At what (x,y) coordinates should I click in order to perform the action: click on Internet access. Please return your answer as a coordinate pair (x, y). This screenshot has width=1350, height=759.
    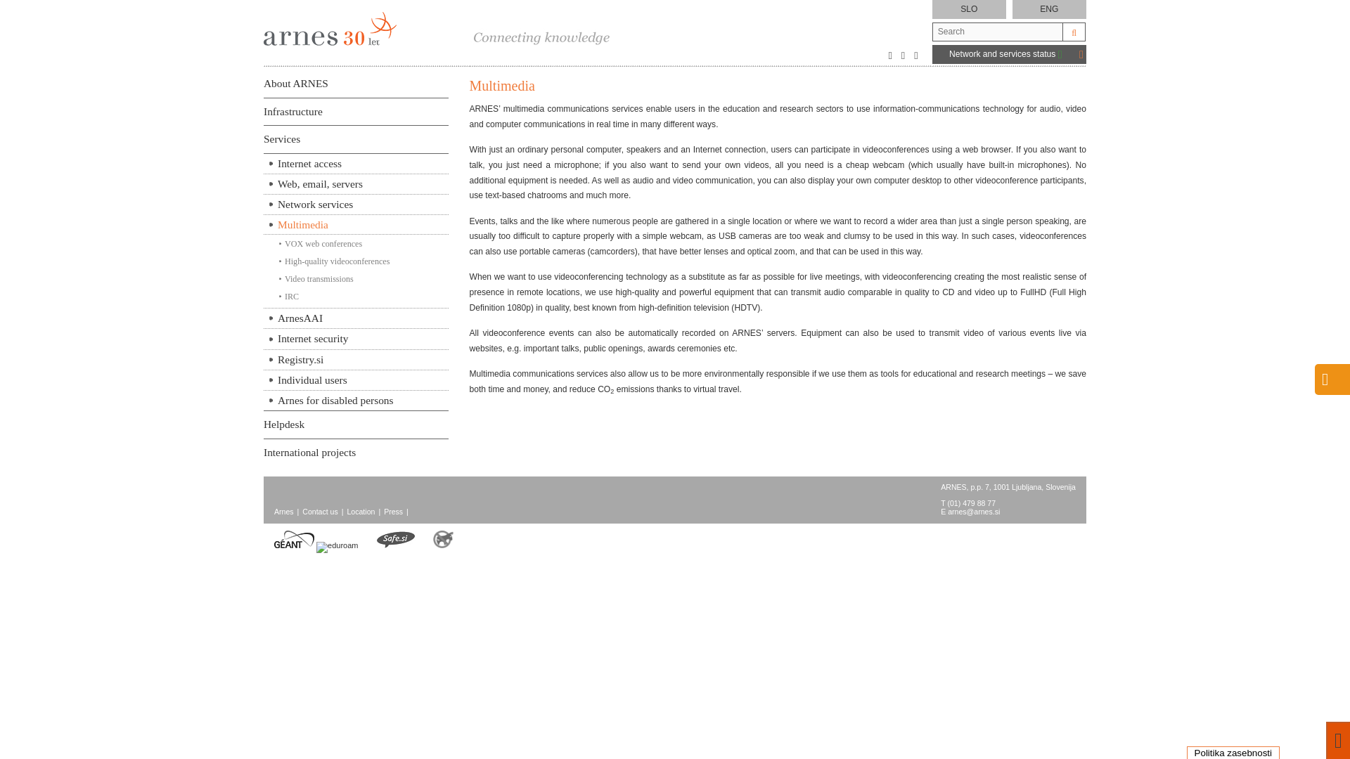
    Looking at the image, I should click on (356, 164).